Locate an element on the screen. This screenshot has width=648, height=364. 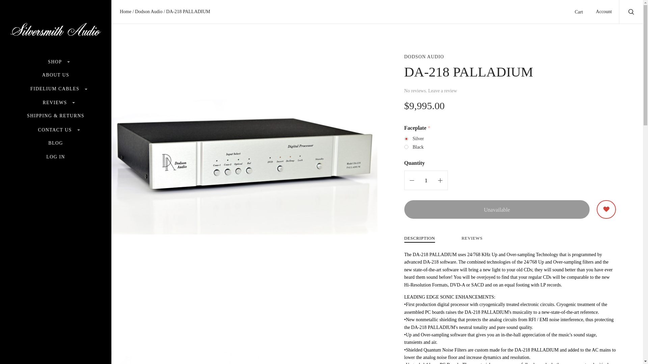
REVIEWS is located at coordinates (55, 103).